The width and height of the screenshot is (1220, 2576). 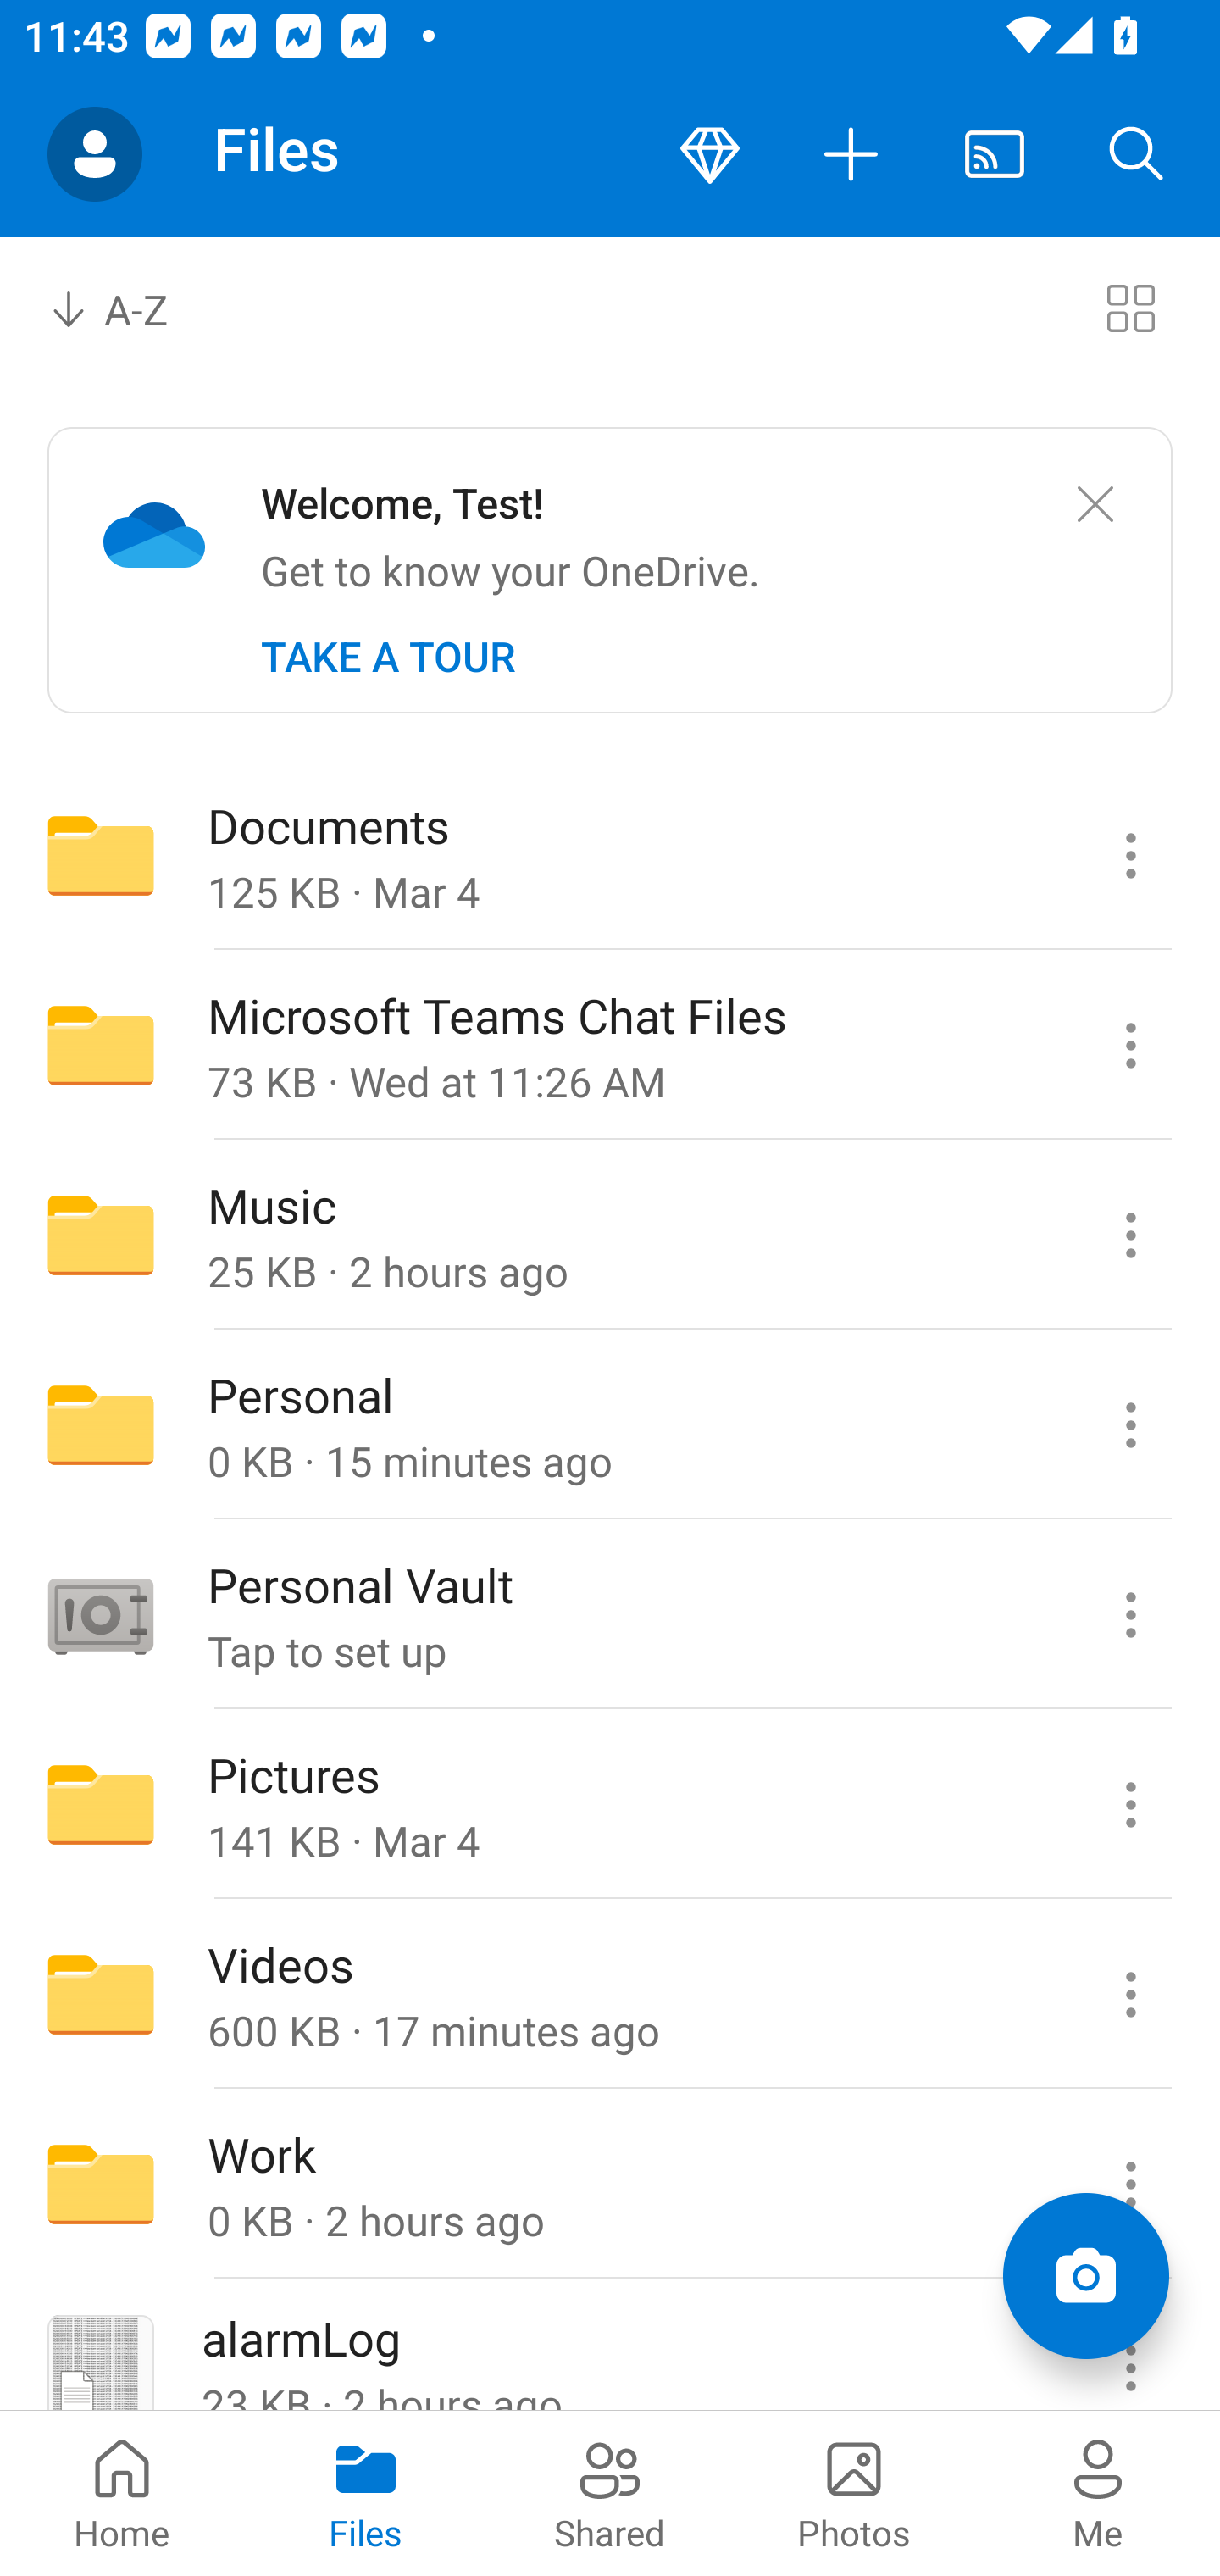 I want to click on Photos pivot Photos, so click(x=854, y=2493).